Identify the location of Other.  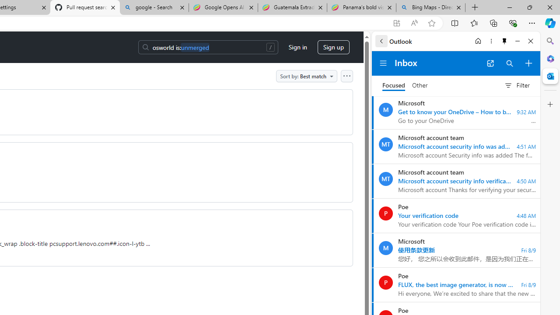
(420, 86).